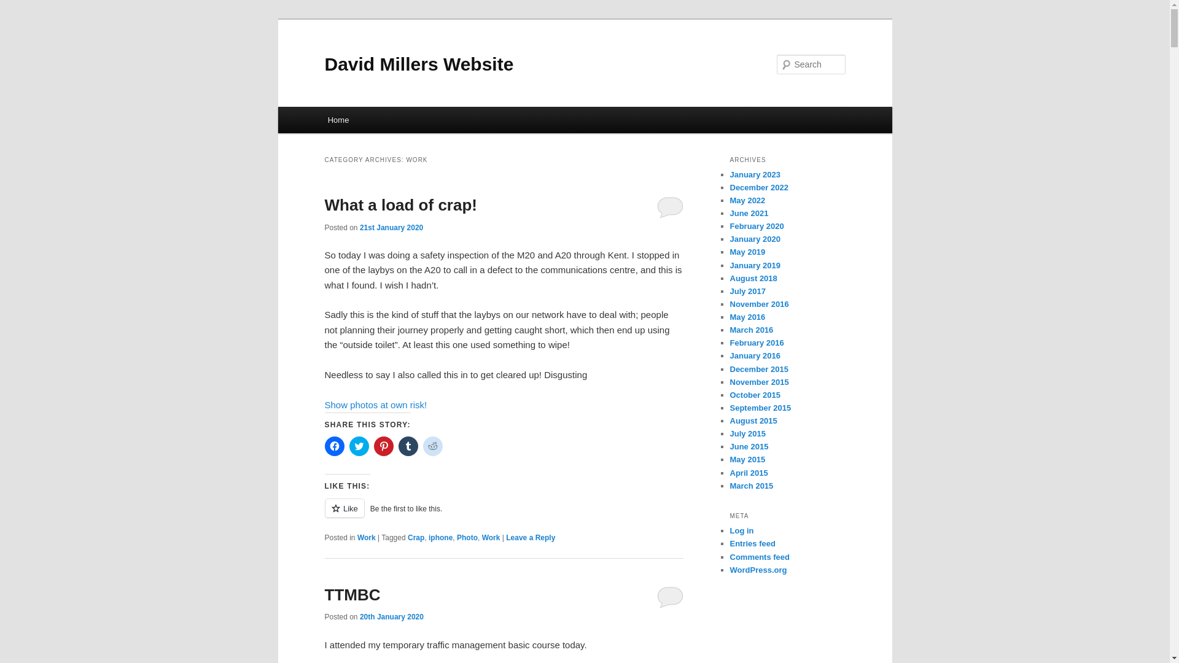 The image size is (1179, 663). Describe the element at coordinates (491, 538) in the screenshot. I see `Work` at that location.